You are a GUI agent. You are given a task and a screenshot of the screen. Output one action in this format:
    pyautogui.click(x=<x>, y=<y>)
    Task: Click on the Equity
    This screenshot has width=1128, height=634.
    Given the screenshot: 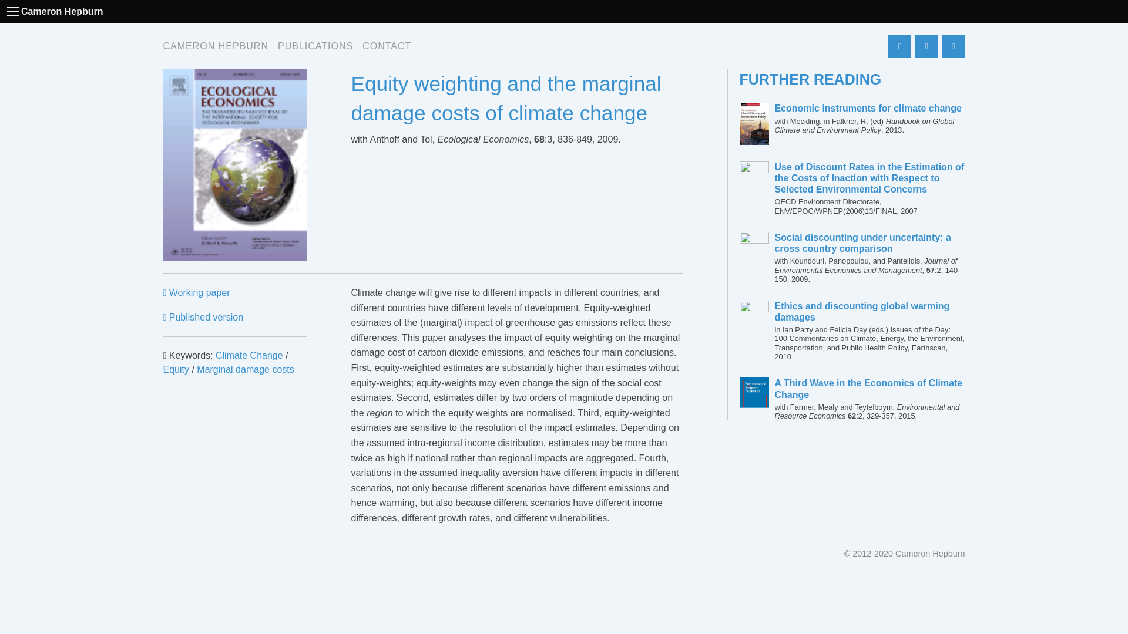 What is the action you would take?
    pyautogui.click(x=176, y=370)
    